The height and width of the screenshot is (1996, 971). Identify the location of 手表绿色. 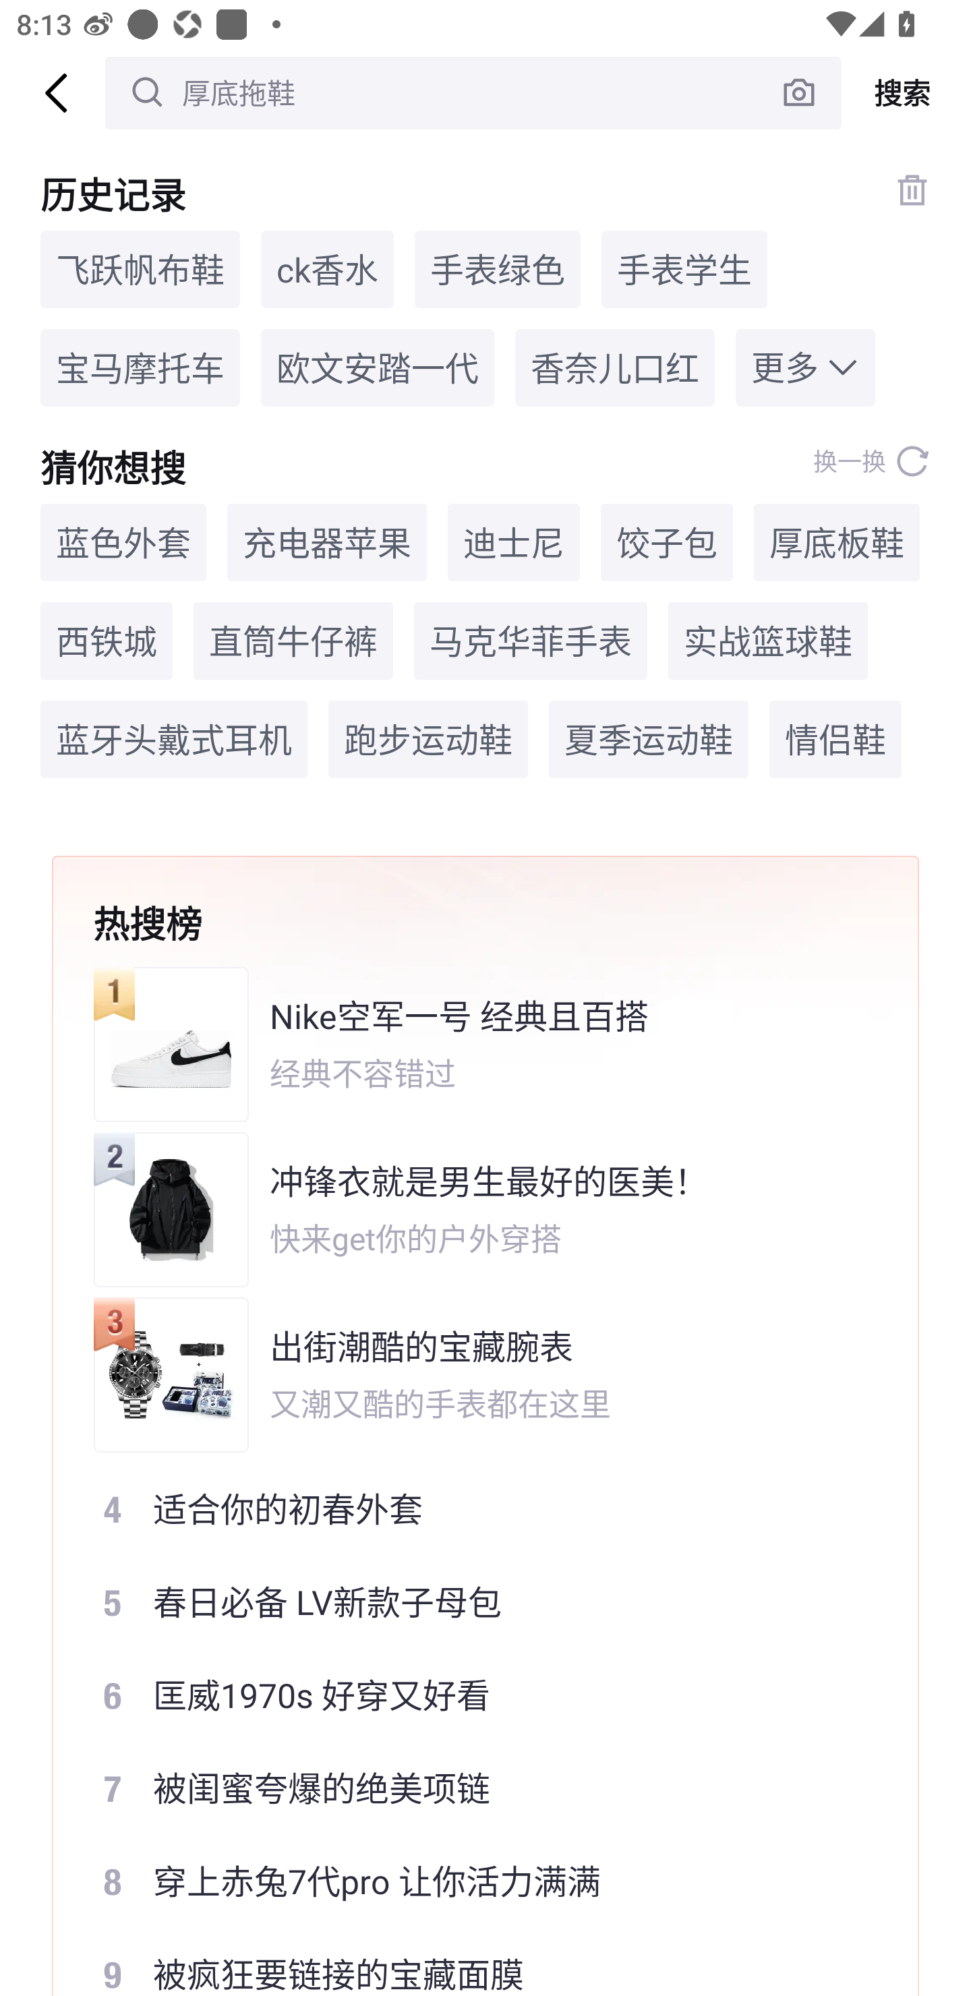
(498, 269).